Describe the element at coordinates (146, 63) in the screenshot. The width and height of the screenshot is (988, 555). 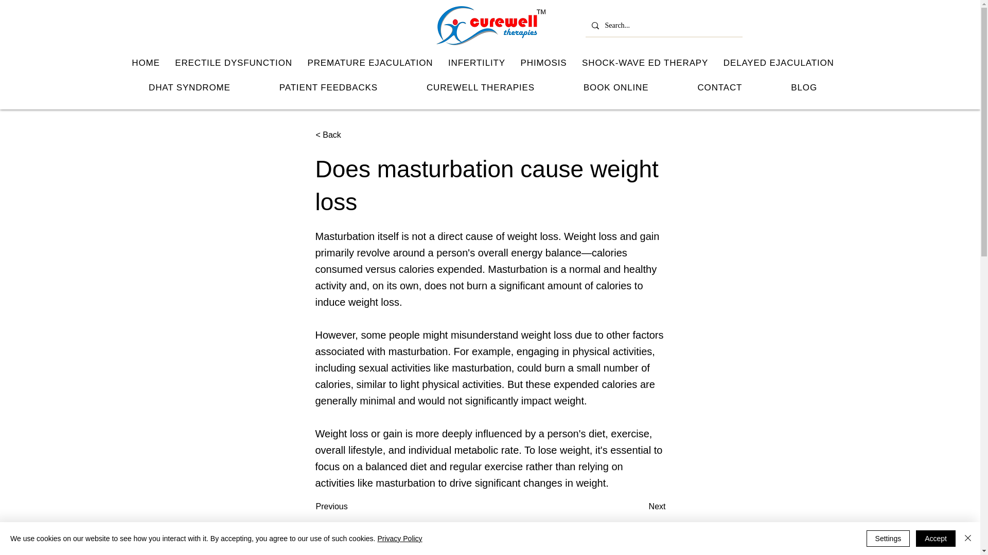
I see `HOME` at that location.